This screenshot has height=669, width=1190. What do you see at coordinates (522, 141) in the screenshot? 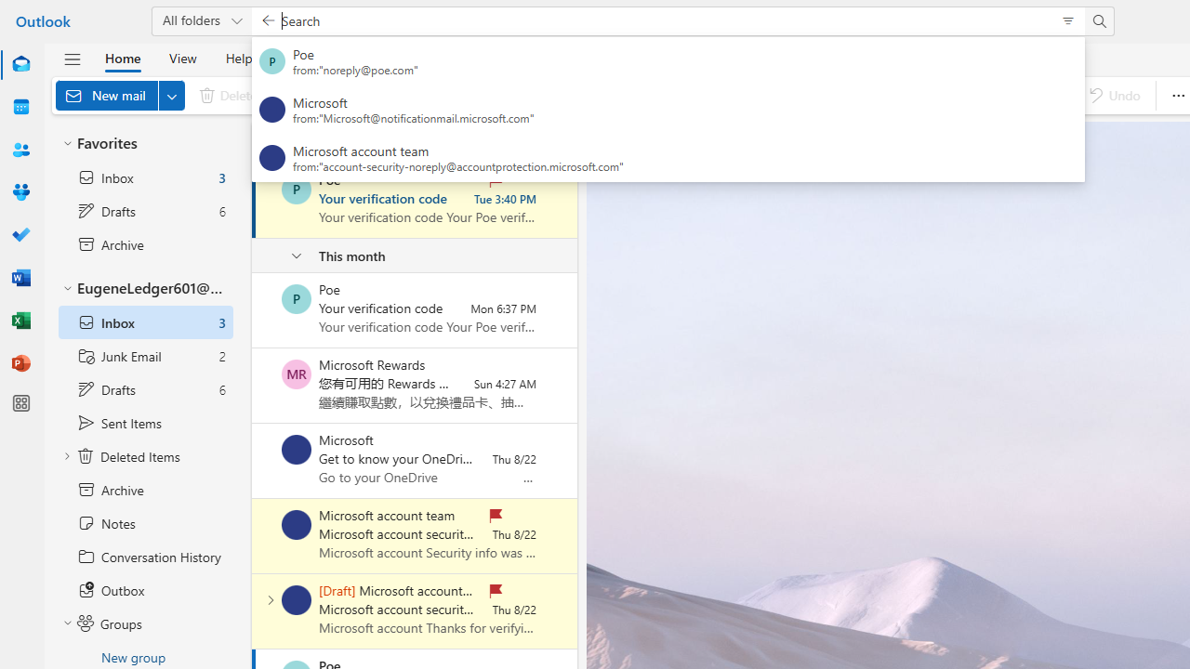
I see `Filter` at bounding box center [522, 141].